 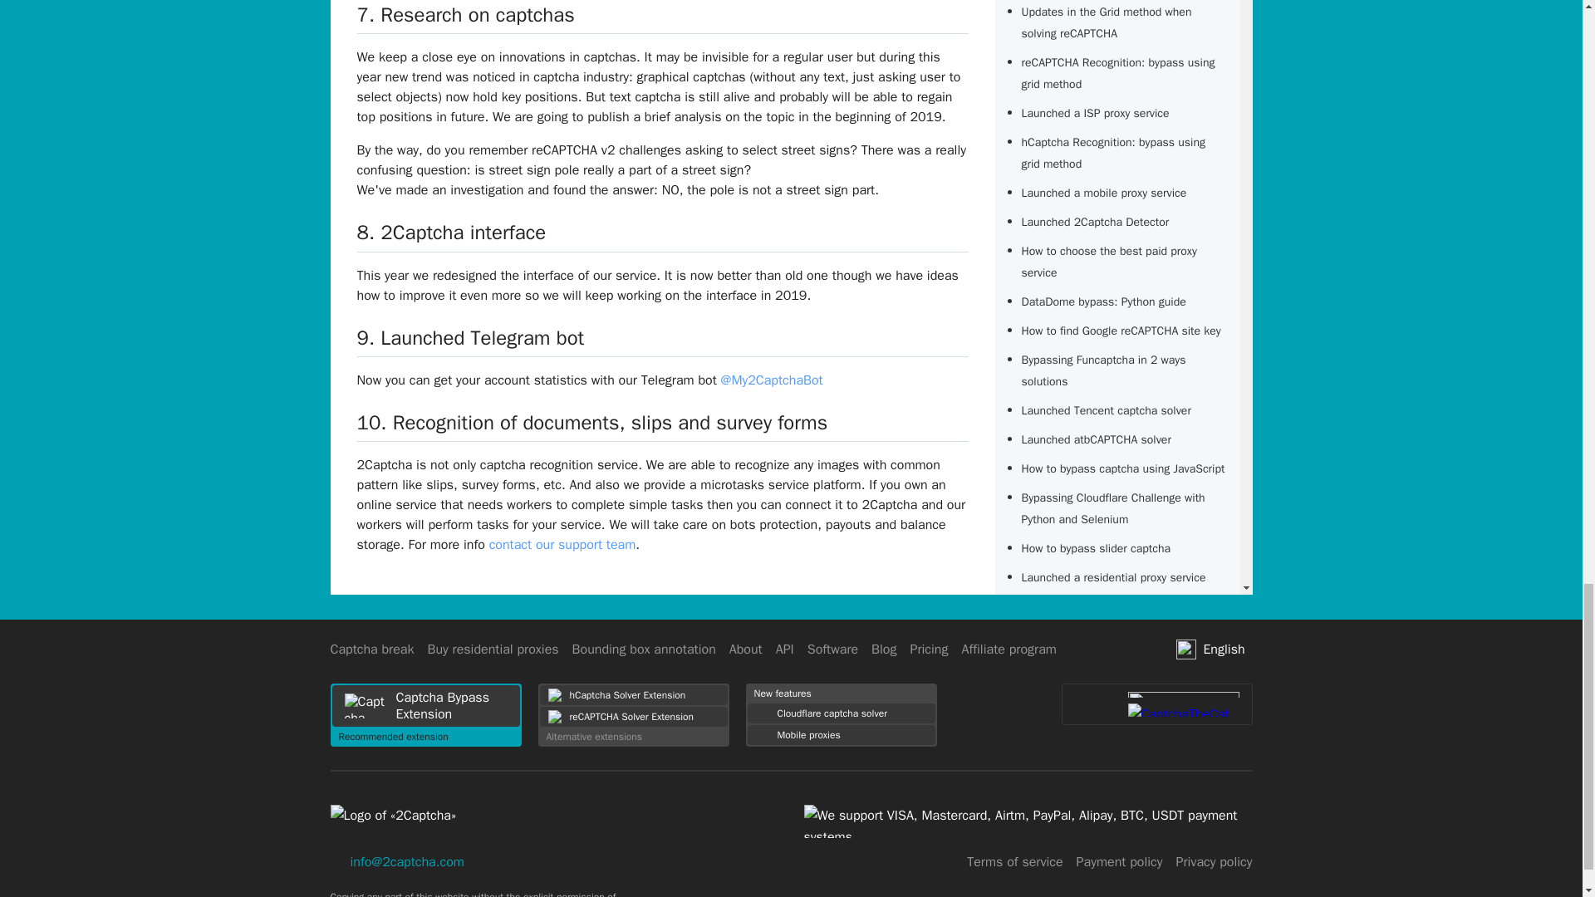 I want to click on 8. 2Captcha interface, so click(x=452, y=232).